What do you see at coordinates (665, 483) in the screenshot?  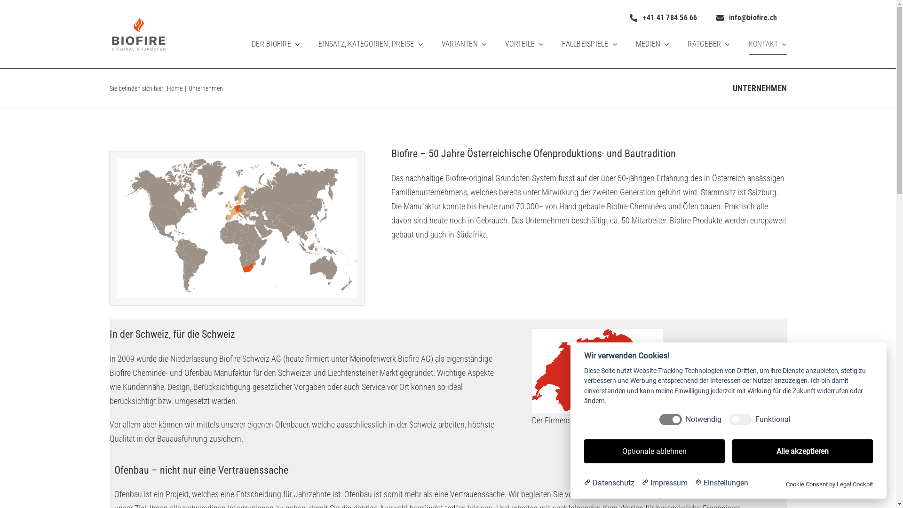 I see `Impressum` at bounding box center [665, 483].